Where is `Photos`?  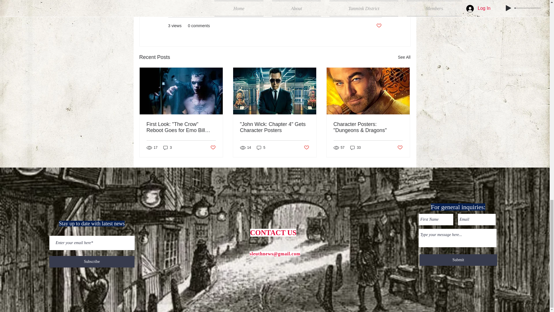
Photos is located at coordinates (375, 8).